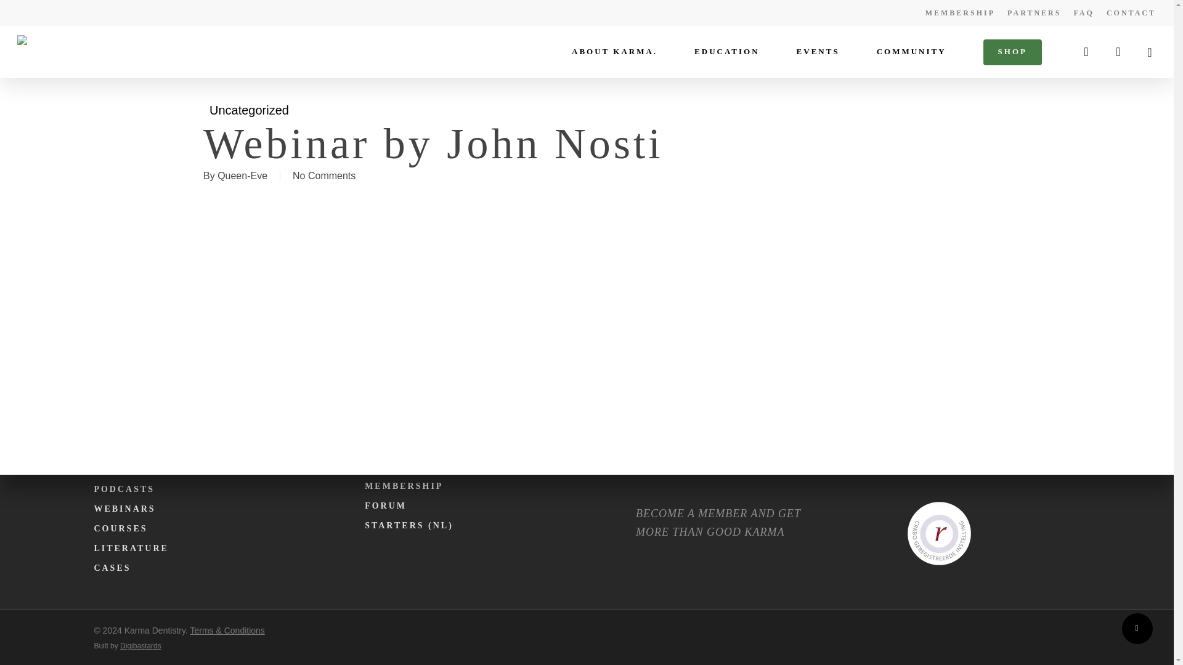  I want to click on EDUCATION, so click(727, 51).